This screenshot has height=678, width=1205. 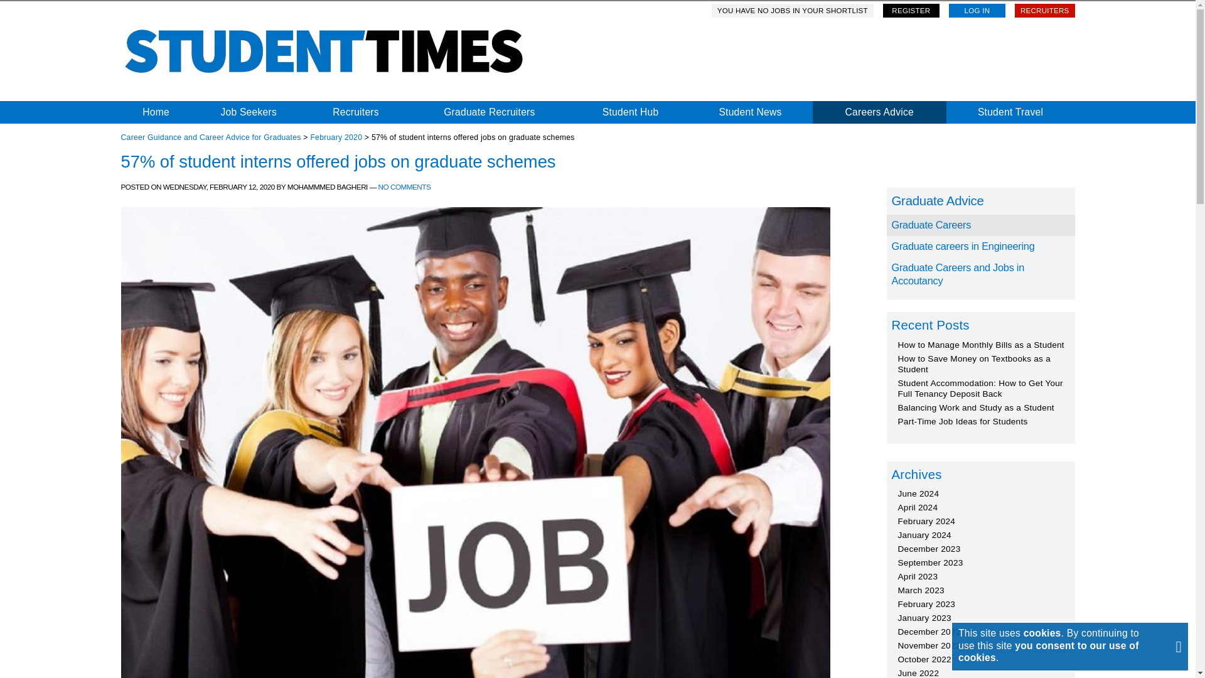 I want to click on June 2024, so click(x=918, y=493).